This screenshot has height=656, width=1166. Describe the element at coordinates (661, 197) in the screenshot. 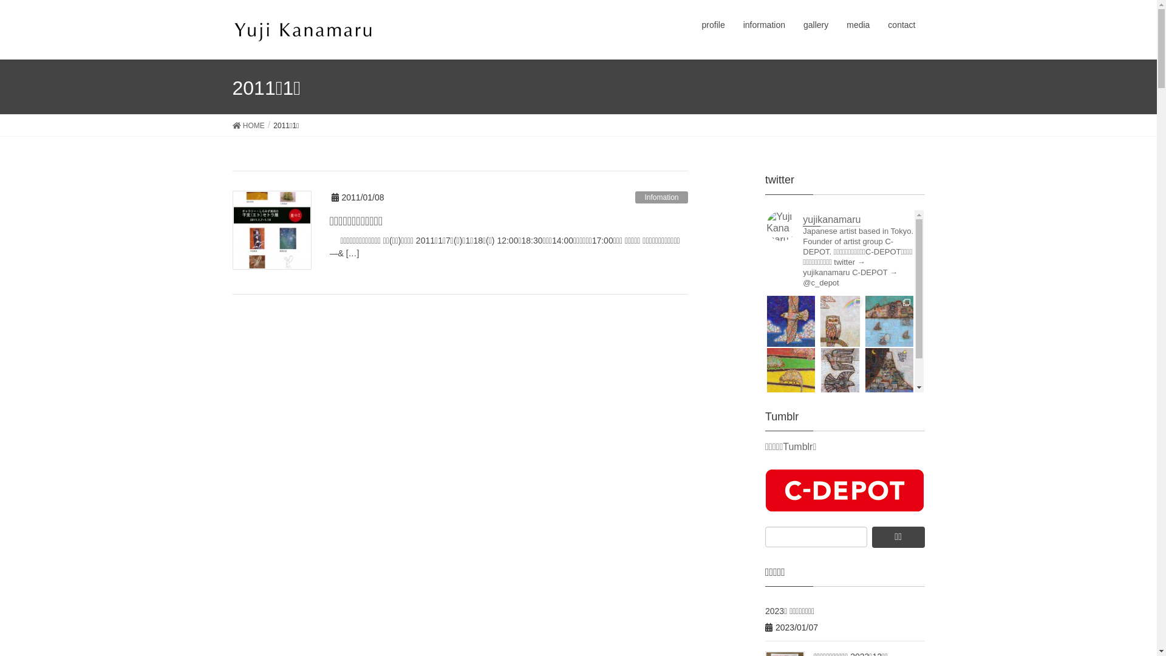

I see `Infomation` at that location.